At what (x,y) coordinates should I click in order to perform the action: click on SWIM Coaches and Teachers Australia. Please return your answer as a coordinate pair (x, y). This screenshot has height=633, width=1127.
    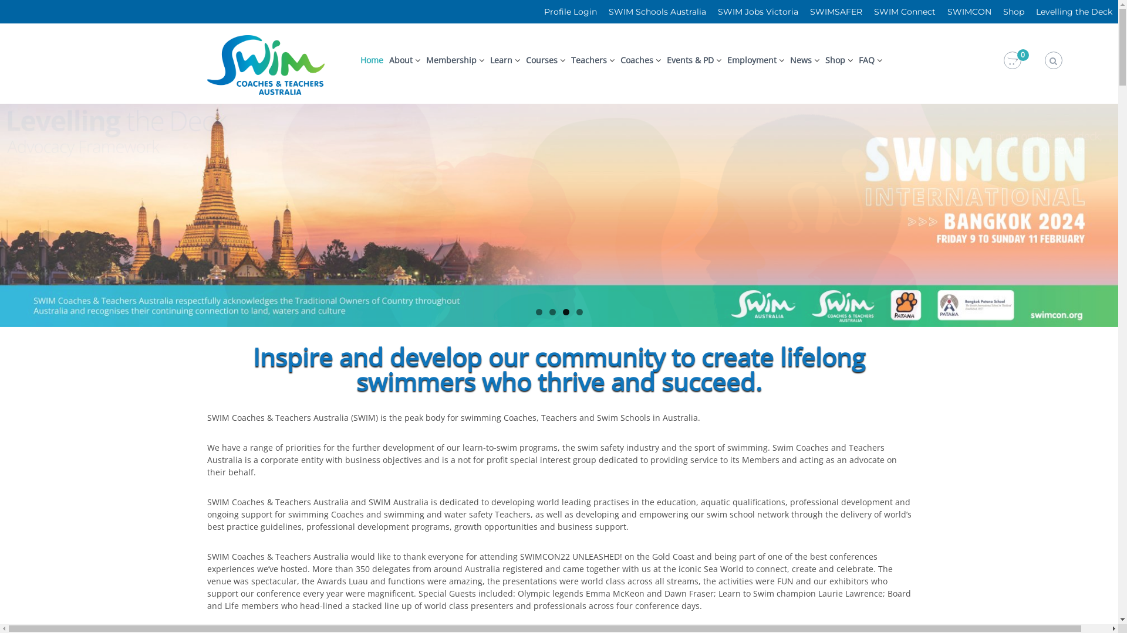
    Looking at the image, I should click on (337, 241).